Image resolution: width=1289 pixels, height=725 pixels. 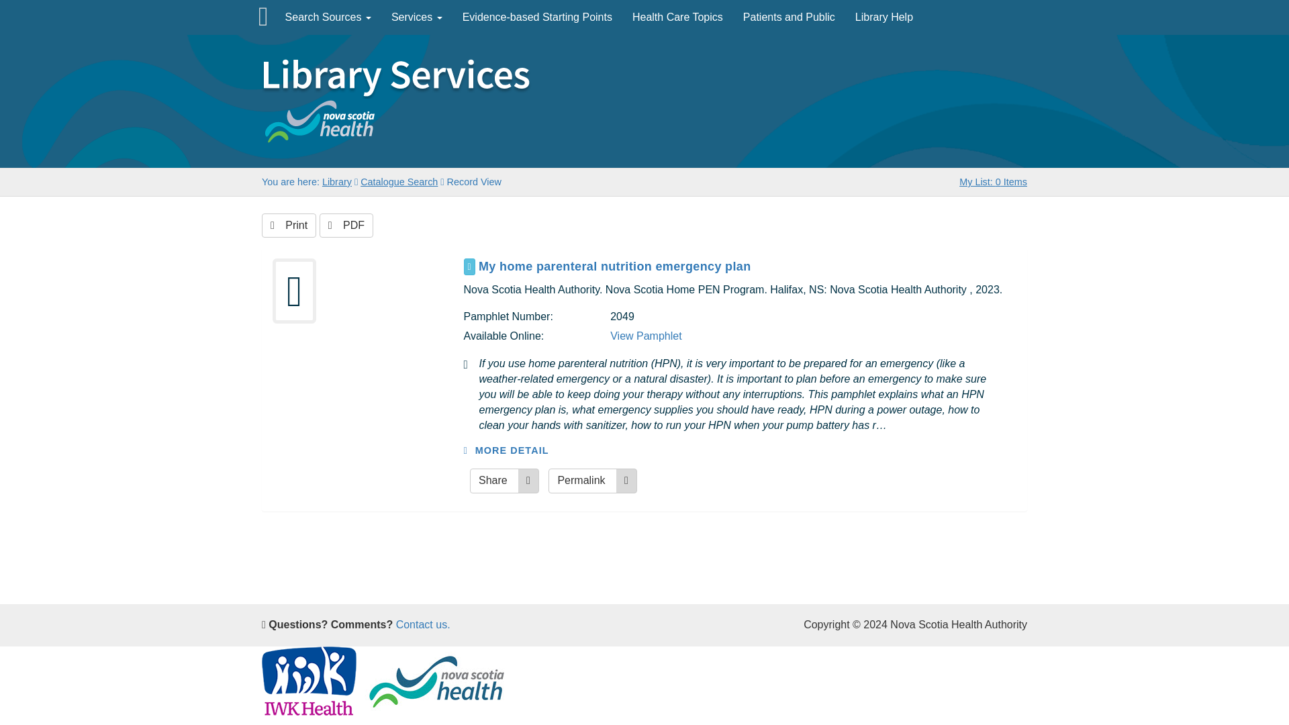 I want to click on Services, so click(x=416, y=17).